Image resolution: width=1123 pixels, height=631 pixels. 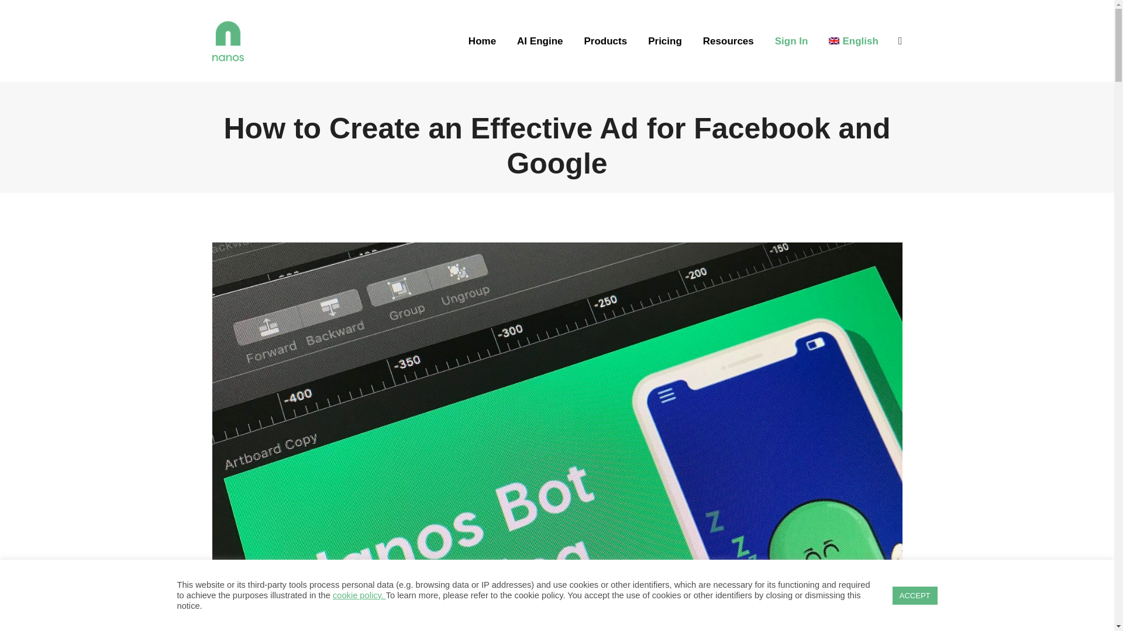 I want to click on Products, so click(x=605, y=41).